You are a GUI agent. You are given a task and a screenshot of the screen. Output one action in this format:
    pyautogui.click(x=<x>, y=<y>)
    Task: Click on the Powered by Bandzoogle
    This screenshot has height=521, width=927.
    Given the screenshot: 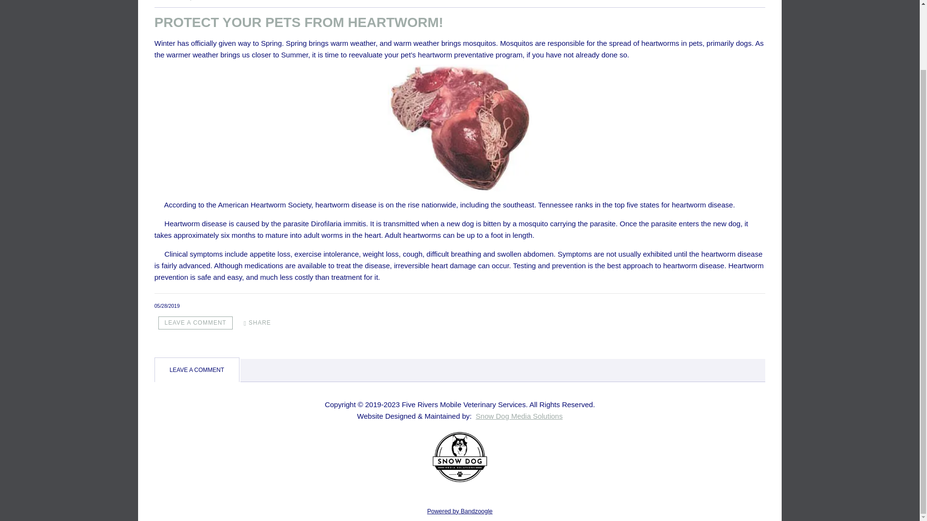 What is the action you would take?
    pyautogui.click(x=460, y=511)
    